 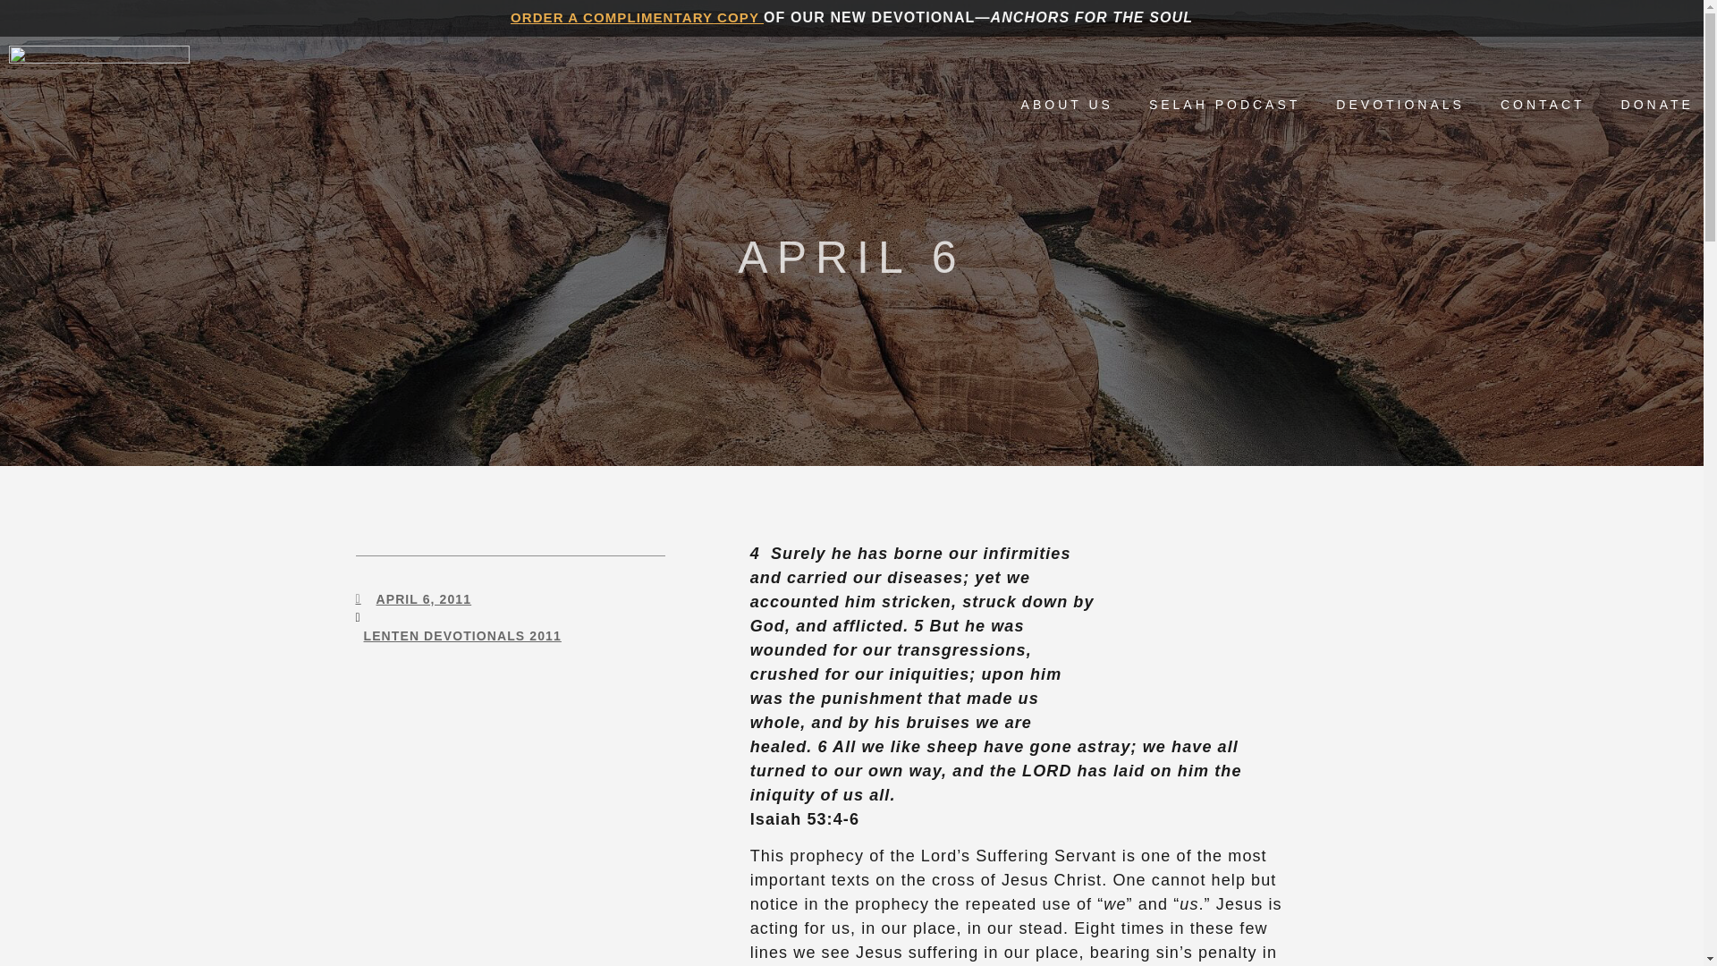 I want to click on DEVOTIONALS, so click(x=1400, y=104).